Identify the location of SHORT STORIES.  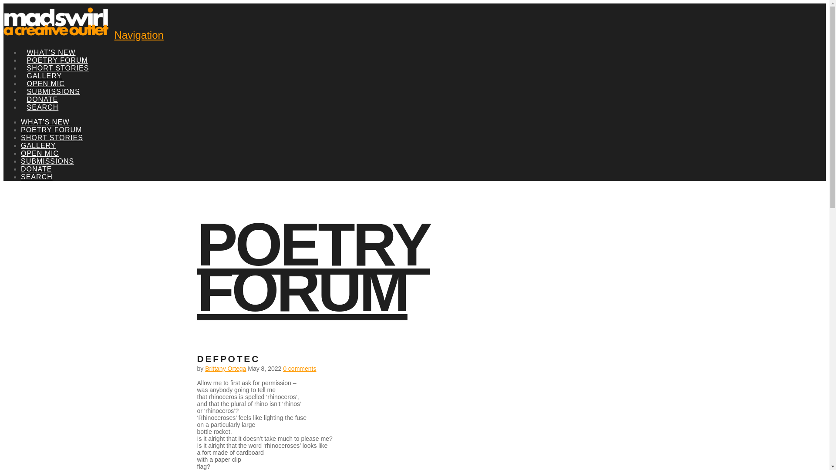
(52, 138).